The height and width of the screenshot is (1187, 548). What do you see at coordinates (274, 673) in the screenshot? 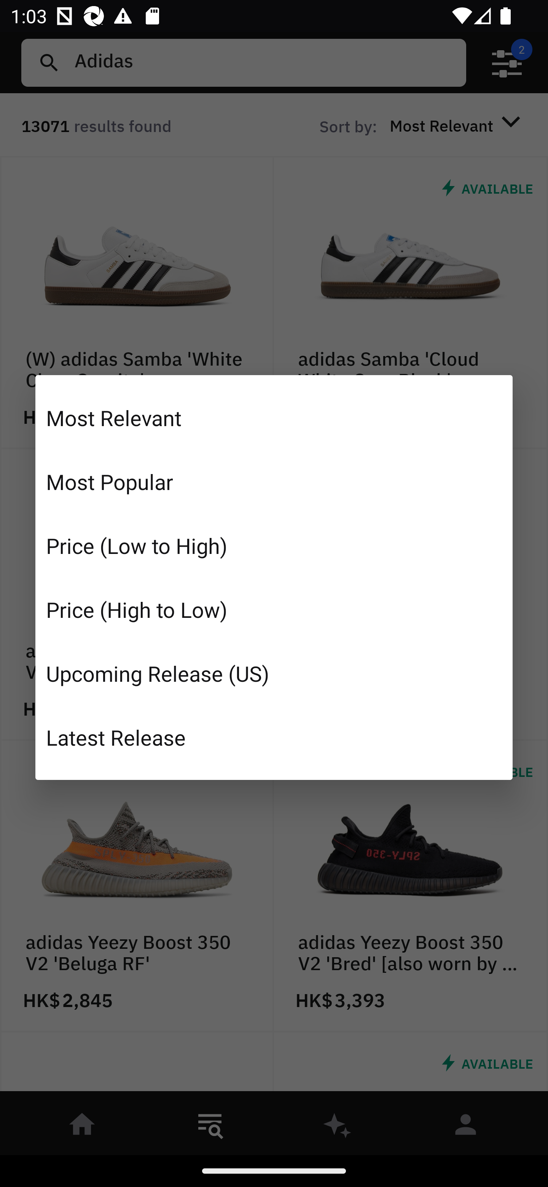
I see `Upcoming Release (US)` at bounding box center [274, 673].